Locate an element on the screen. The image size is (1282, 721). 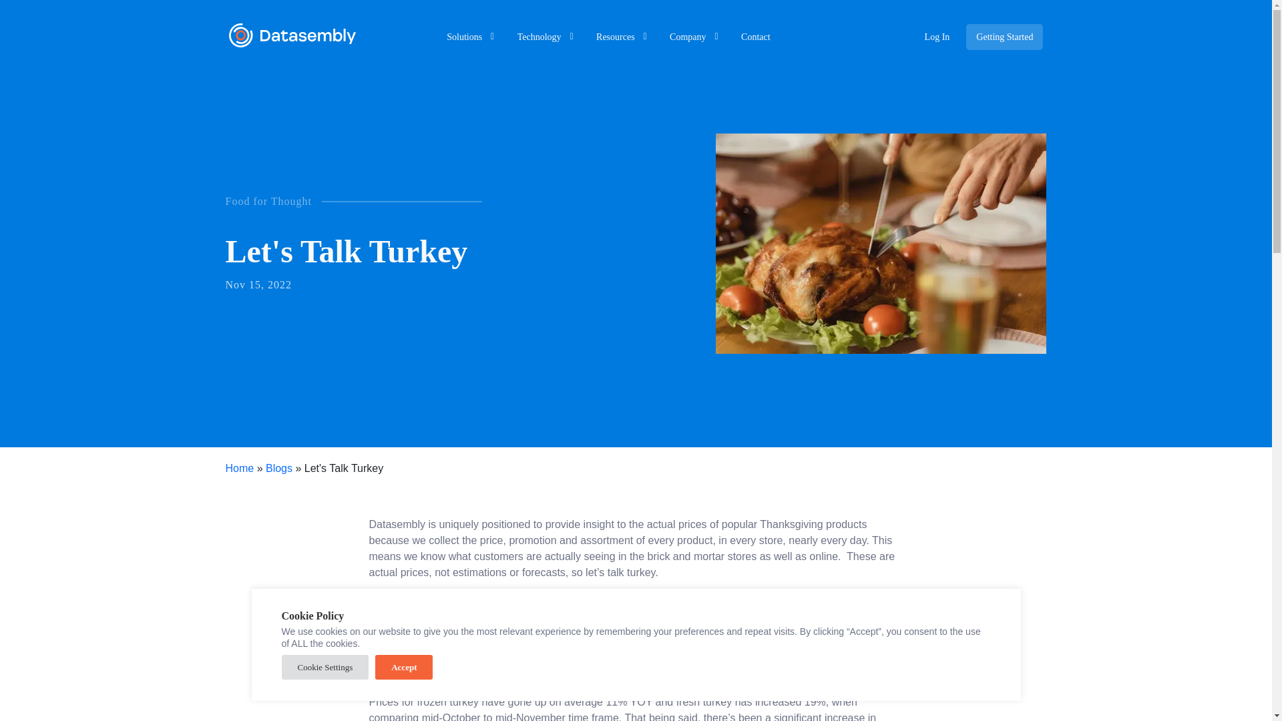
Log In is located at coordinates (937, 36).